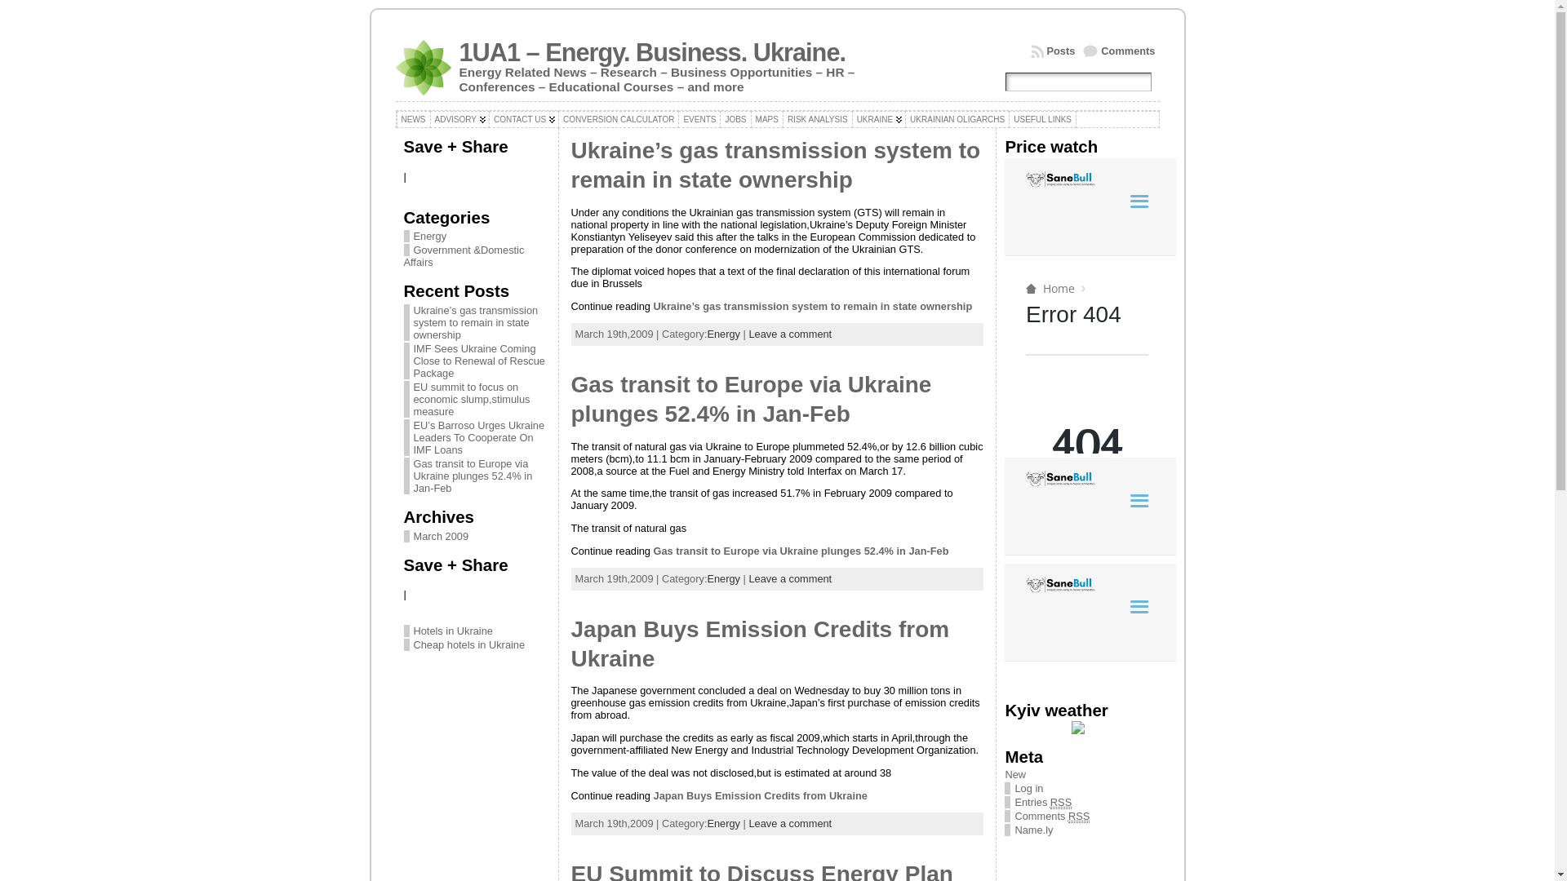 This screenshot has height=881, width=1567. What do you see at coordinates (452, 631) in the screenshot?
I see `Hotels in Ukraine` at bounding box center [452, 631].